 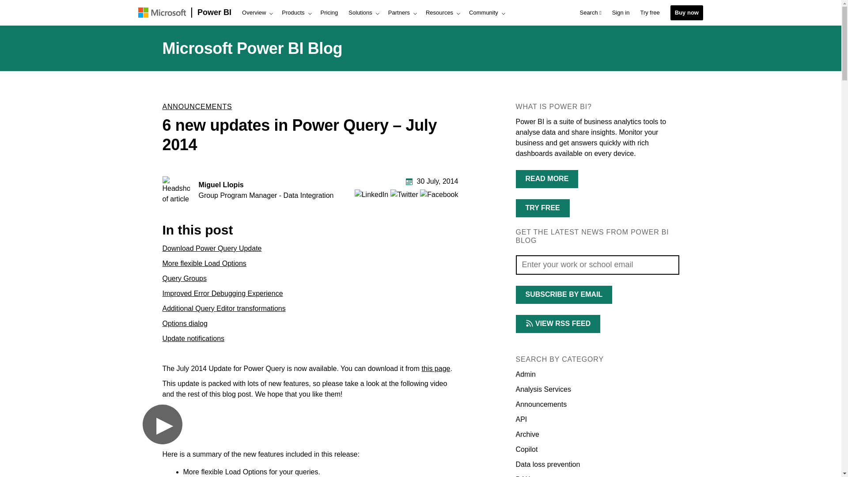 What do you see at coordinates (214, 13) in the screenshot?
I see `Power BI` at bounding box center [214, 13].